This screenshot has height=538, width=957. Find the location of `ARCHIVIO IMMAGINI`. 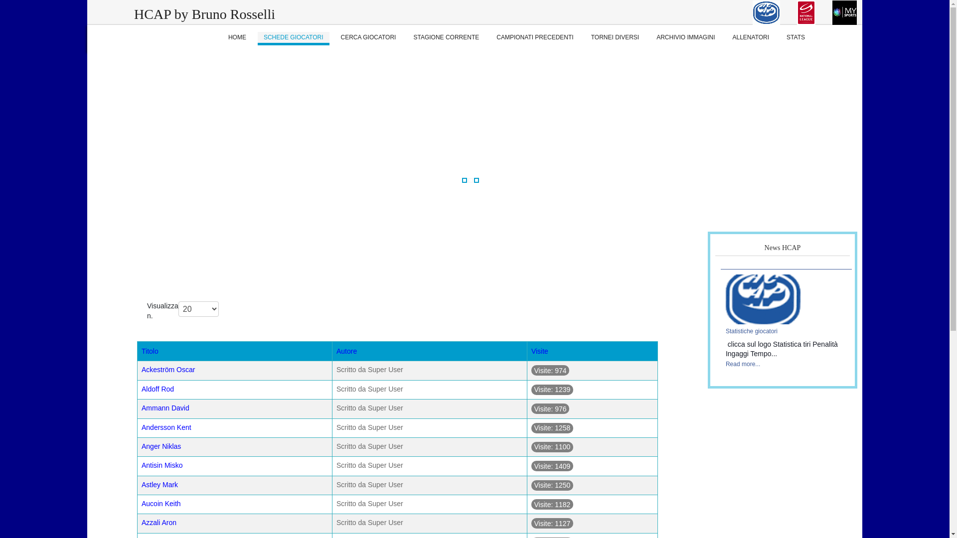

ARCHIVIO IMMAGINI is located at coordinates (686, 39).